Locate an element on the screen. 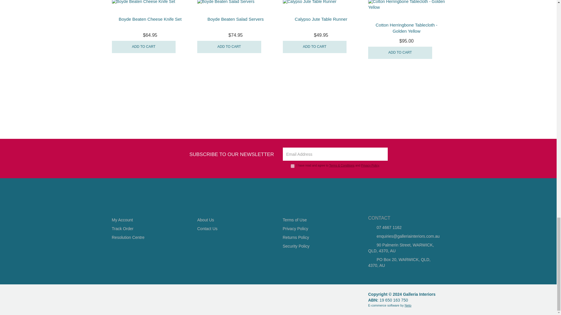  y is located at coordinates (292, 166).